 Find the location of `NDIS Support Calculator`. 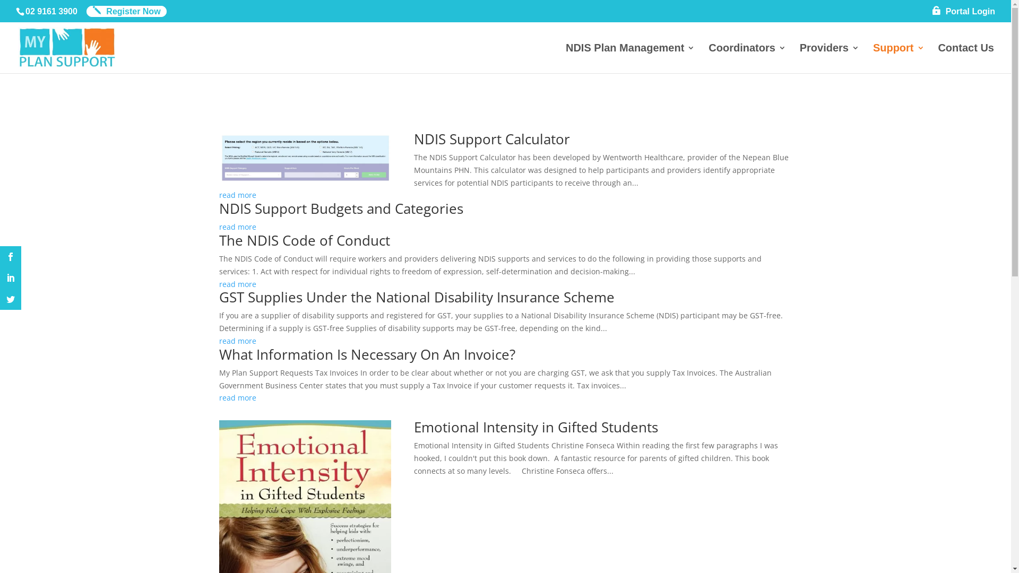

NDIS Support Calculator is located at coordinates (492, 139).